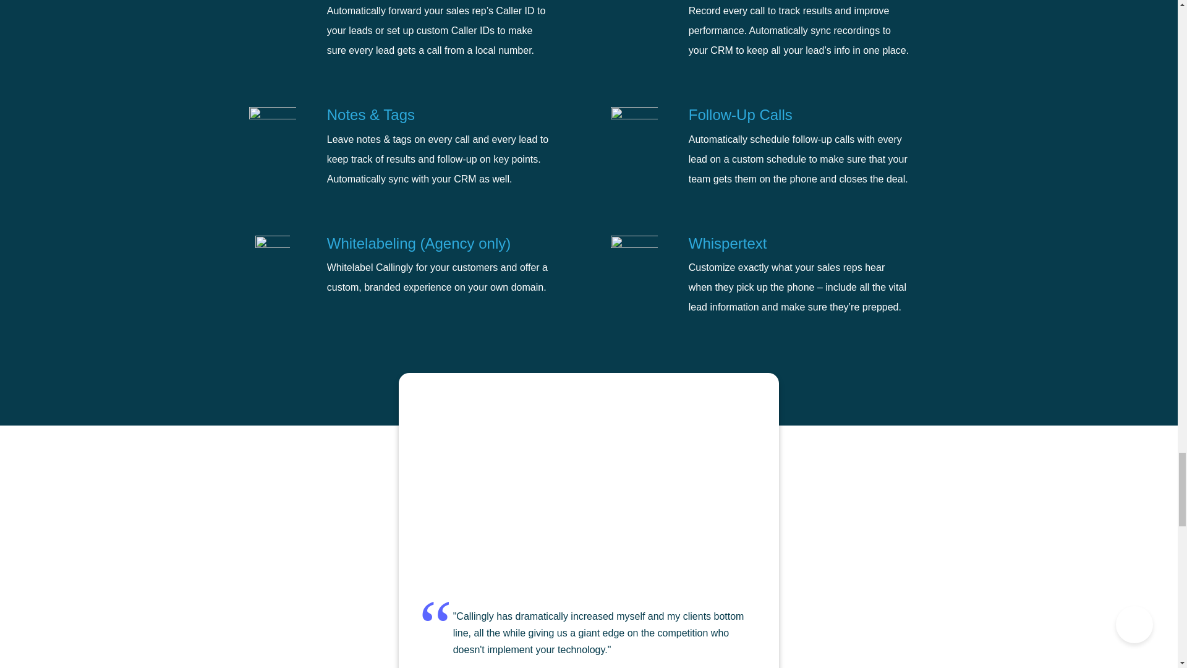 The width and height of the screenshot is (1187, 668). I want to click on tags, so click(272, 131).